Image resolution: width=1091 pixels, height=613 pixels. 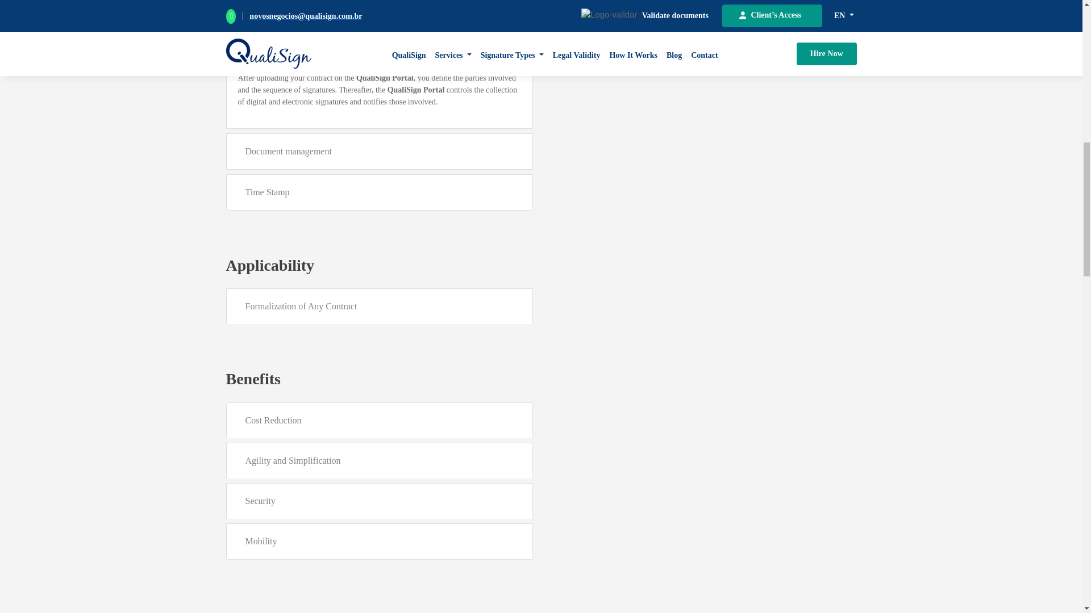 I want to click on Document management, so click(x=378, y=152).